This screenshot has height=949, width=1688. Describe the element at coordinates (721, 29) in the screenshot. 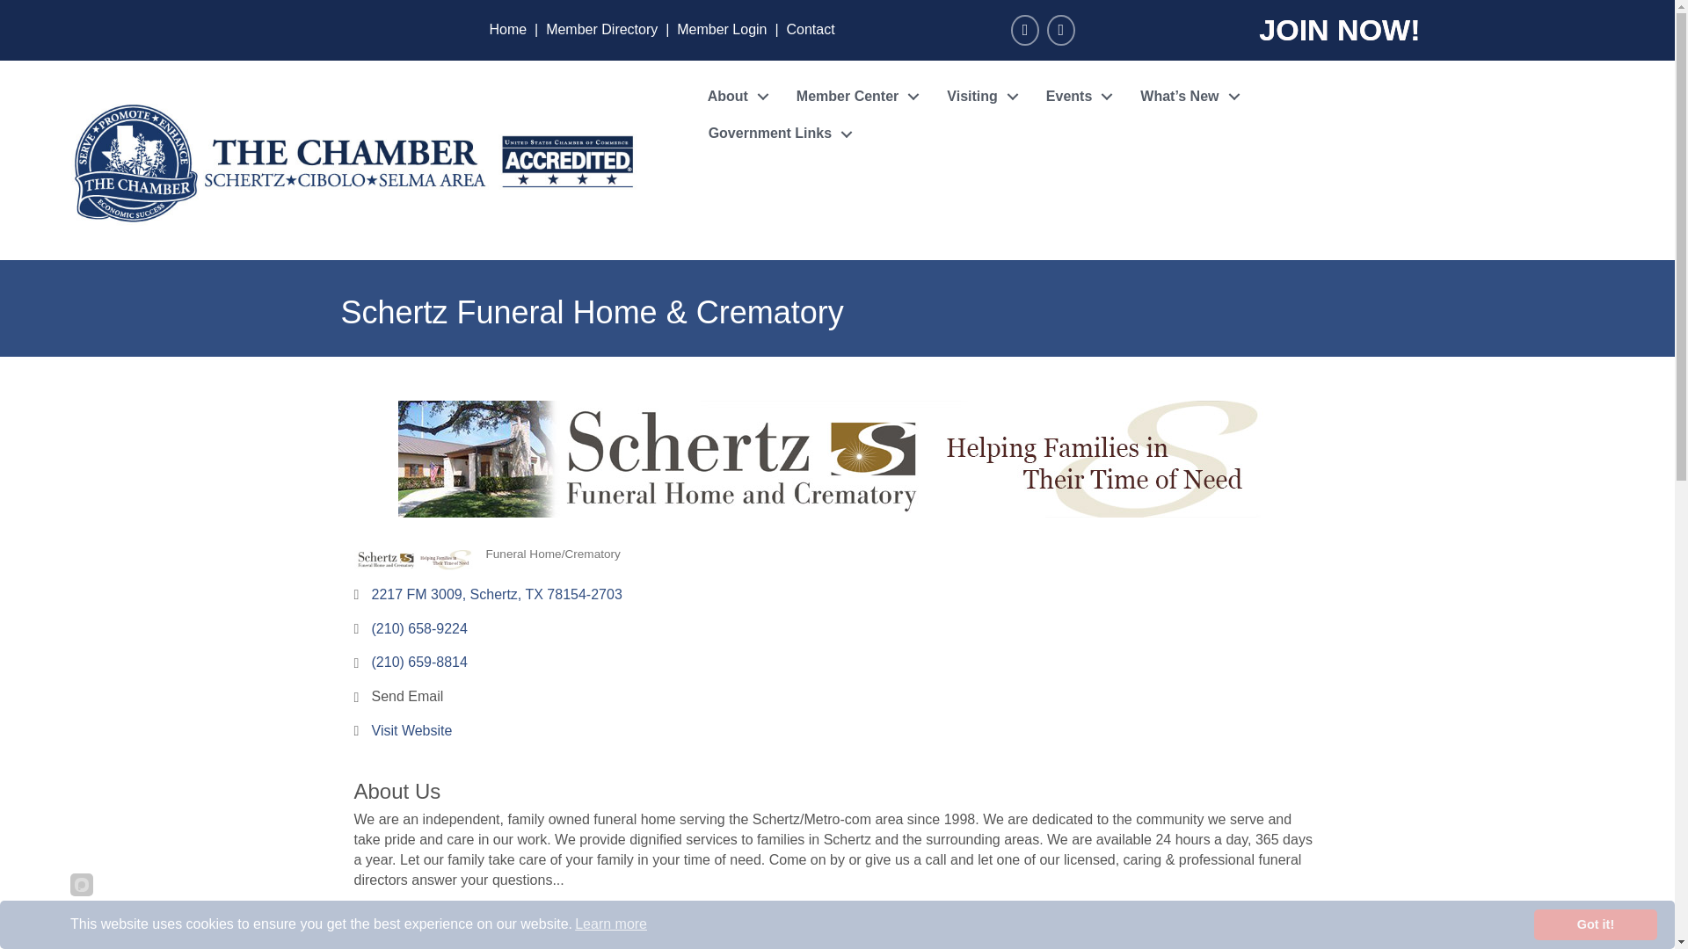

I see `Member Login` at that location.